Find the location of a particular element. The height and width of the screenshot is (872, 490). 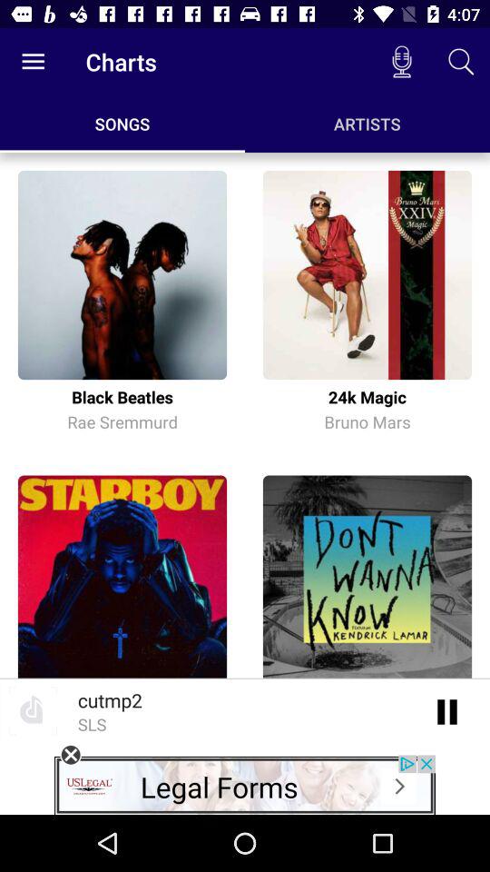

an is located at coordinates (448, 710).